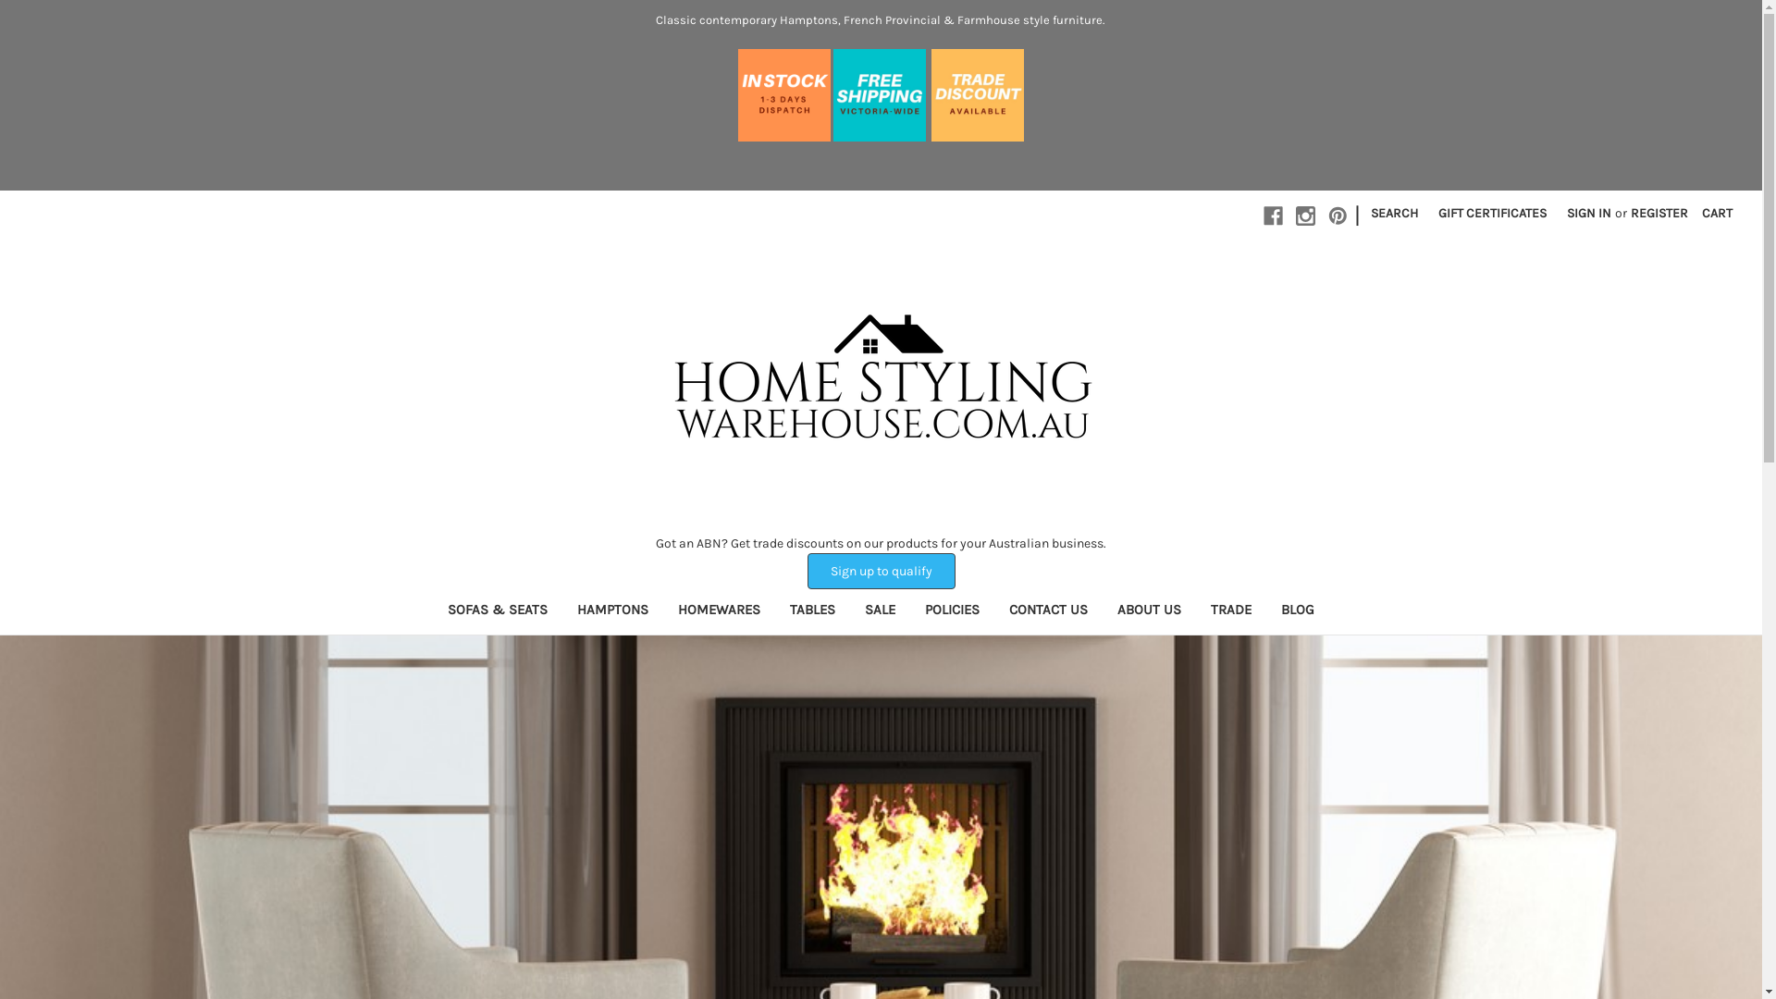  What do you see at coordinates (880, 612) in the screenshot?
I see `SALE` at bounding box center [880, 612].